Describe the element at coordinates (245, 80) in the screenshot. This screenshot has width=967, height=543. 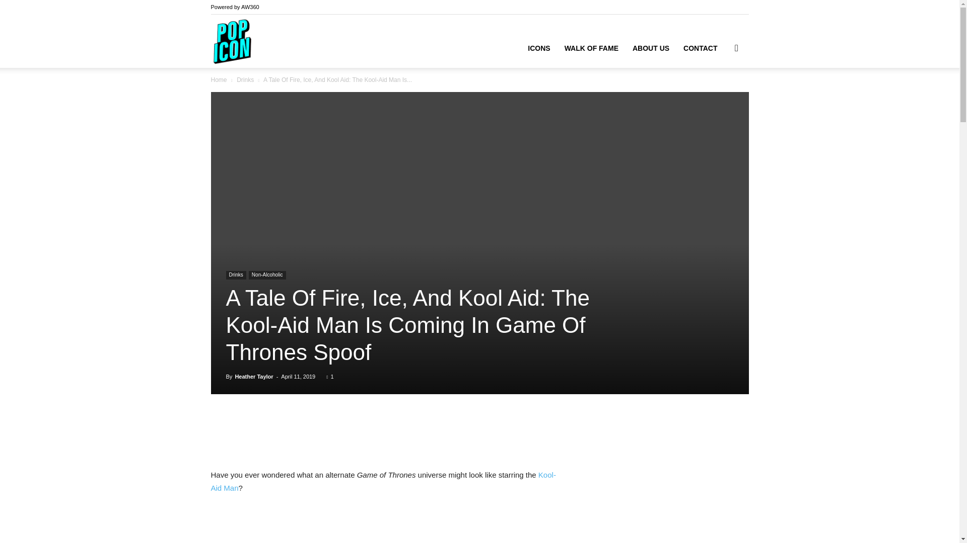
I see `View all posts in Drinks` at that location.